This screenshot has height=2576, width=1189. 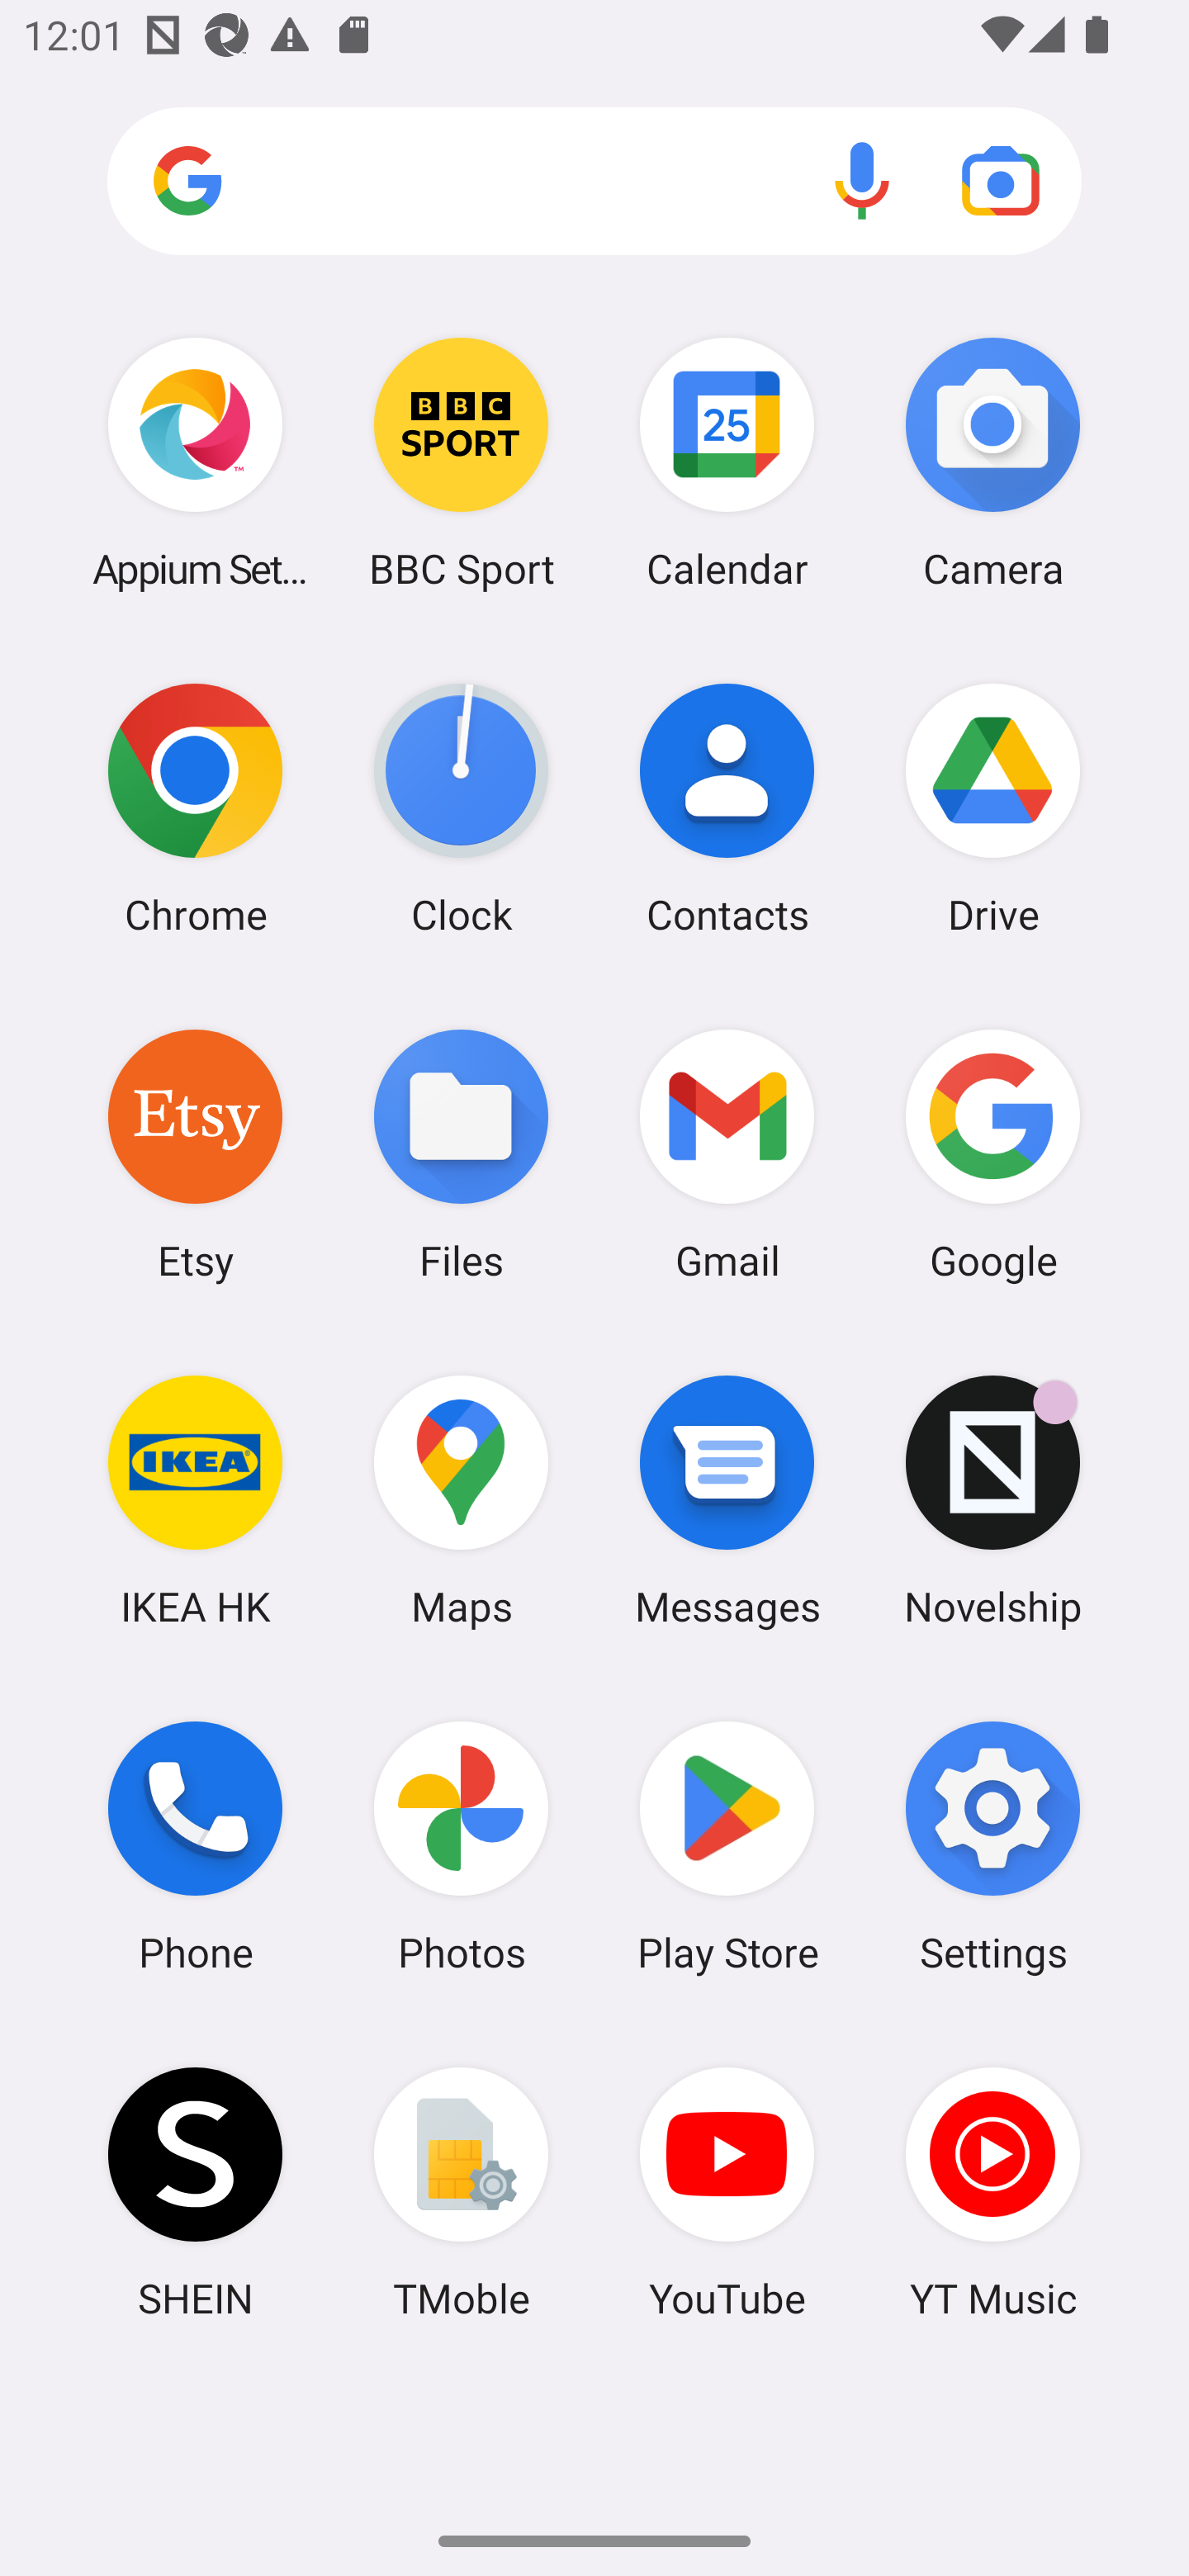 I want to click on Gmail, so click(x=727, y=1153).